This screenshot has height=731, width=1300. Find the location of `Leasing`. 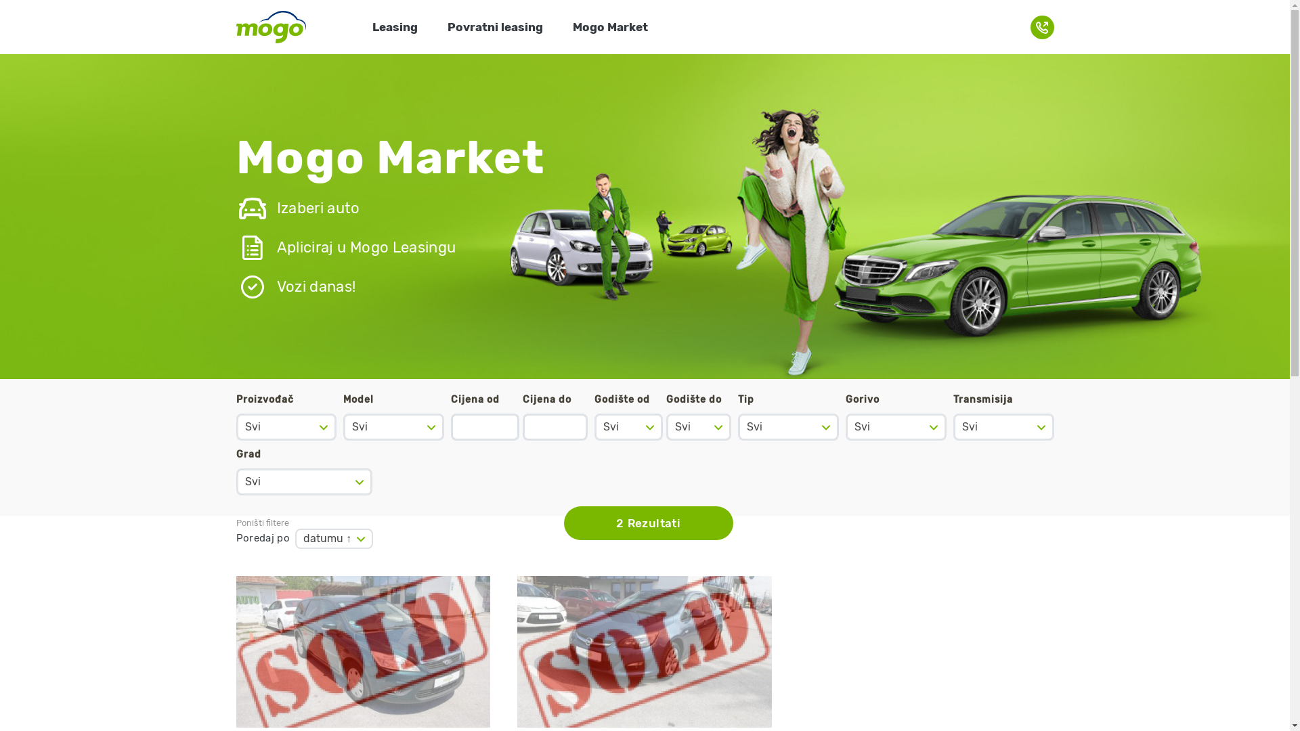

Leasing is located at coordinates (397, 28).